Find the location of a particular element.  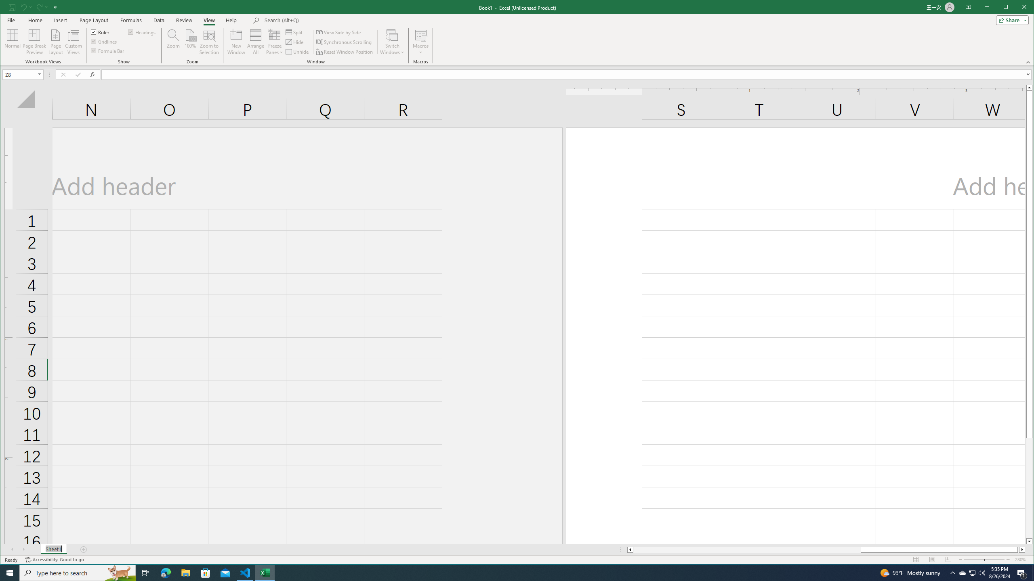

Zoom... is located at coordinates (173, 42).